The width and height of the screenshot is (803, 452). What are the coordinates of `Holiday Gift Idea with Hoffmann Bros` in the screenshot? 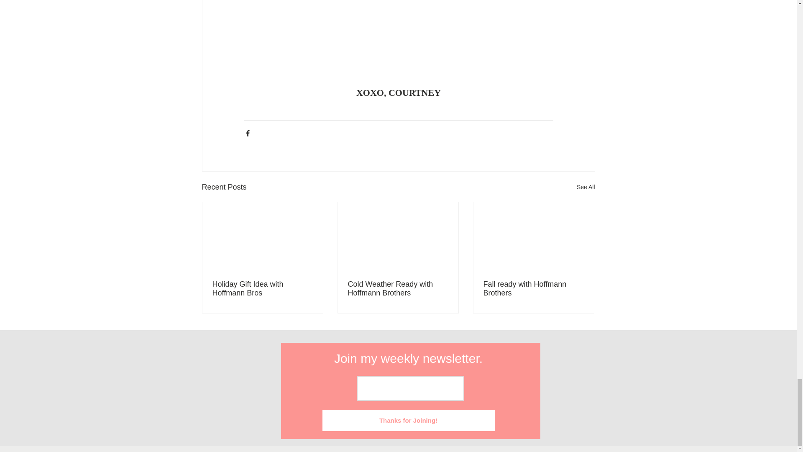 It's located at (263, 288).